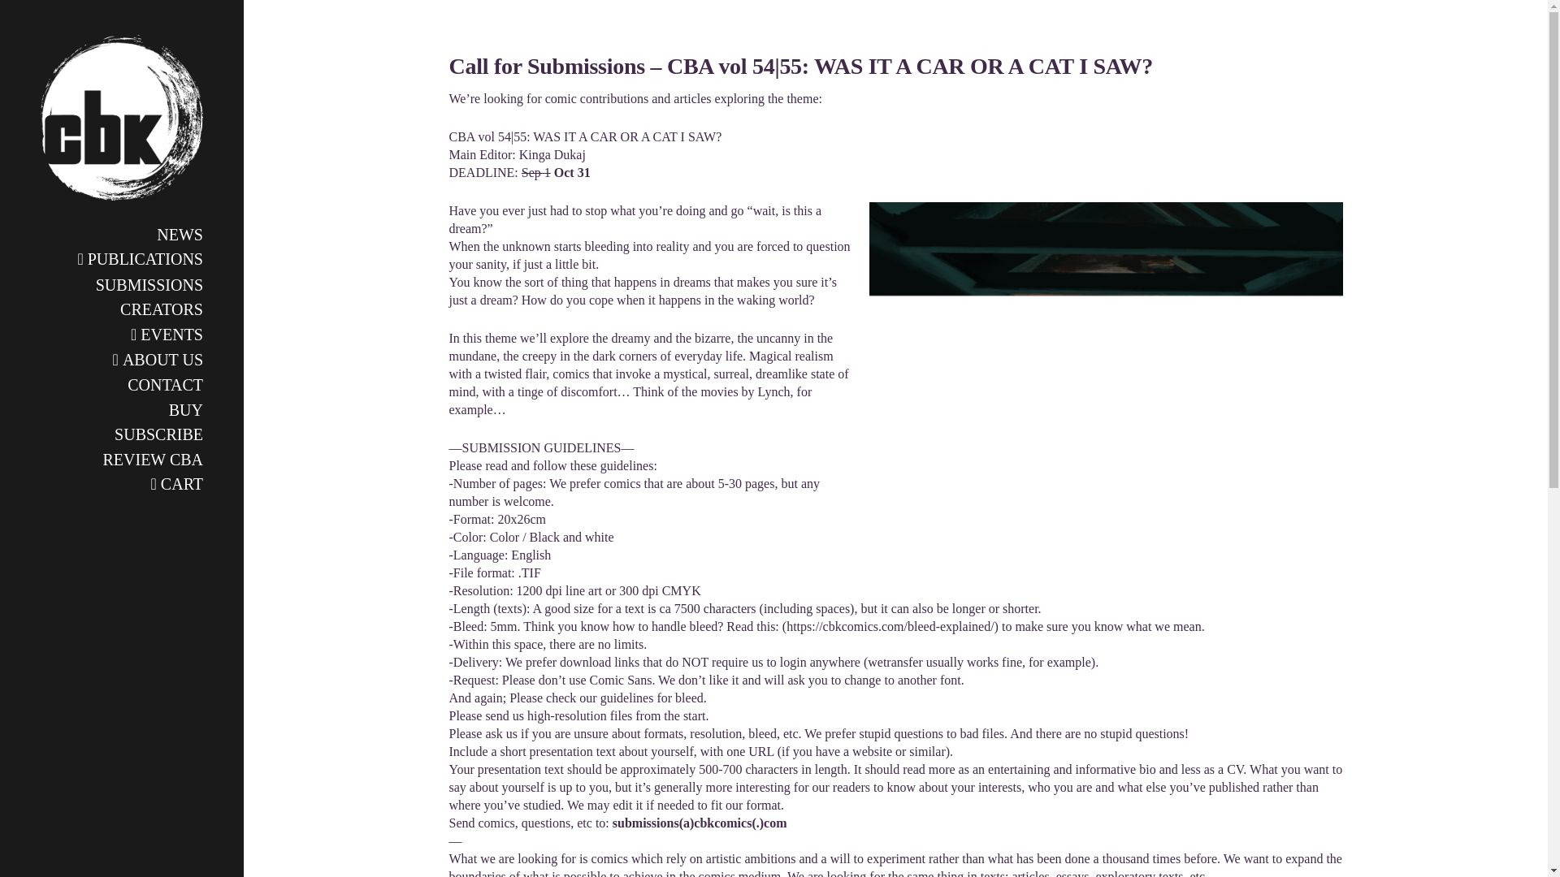  What do you see at coordinates (121, 383) in the screenshot?
I see `CONTACT` at bounding box center [121, 383].